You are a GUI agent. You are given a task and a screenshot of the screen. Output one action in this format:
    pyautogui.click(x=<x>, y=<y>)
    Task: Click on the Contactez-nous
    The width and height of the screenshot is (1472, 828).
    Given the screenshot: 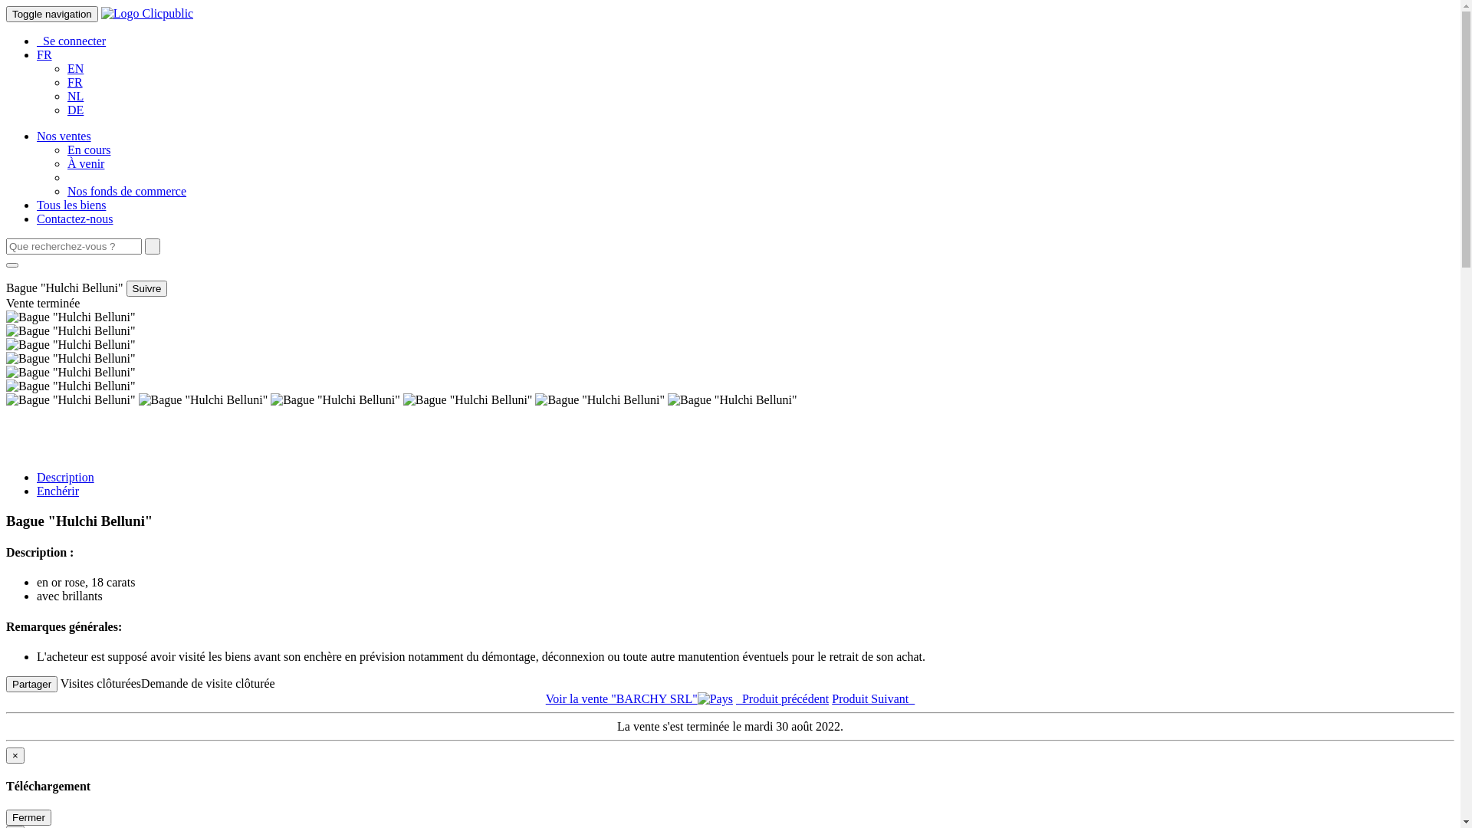 What is the action you would take?
    pyautogui.click(x=75, y=219)
    